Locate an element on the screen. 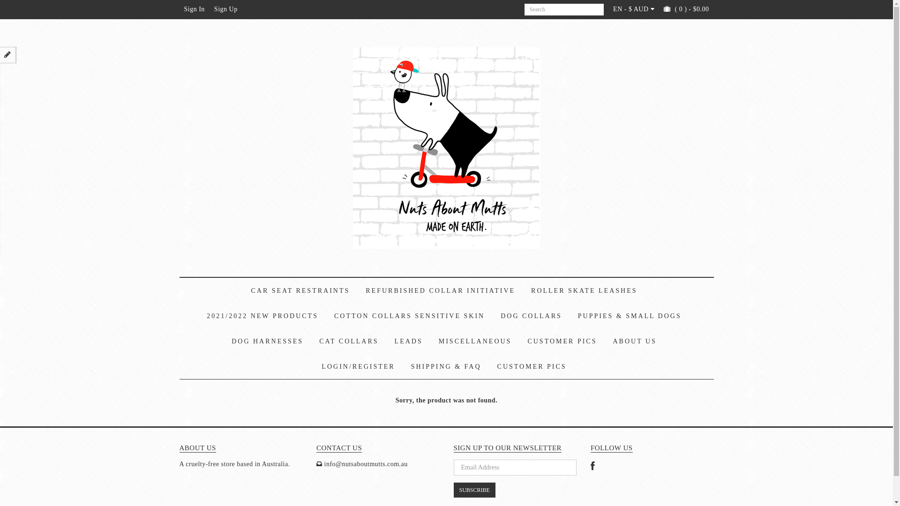 The width and height of the screenshot is (900, 506). LEADS is located at coordinates (409, 342).